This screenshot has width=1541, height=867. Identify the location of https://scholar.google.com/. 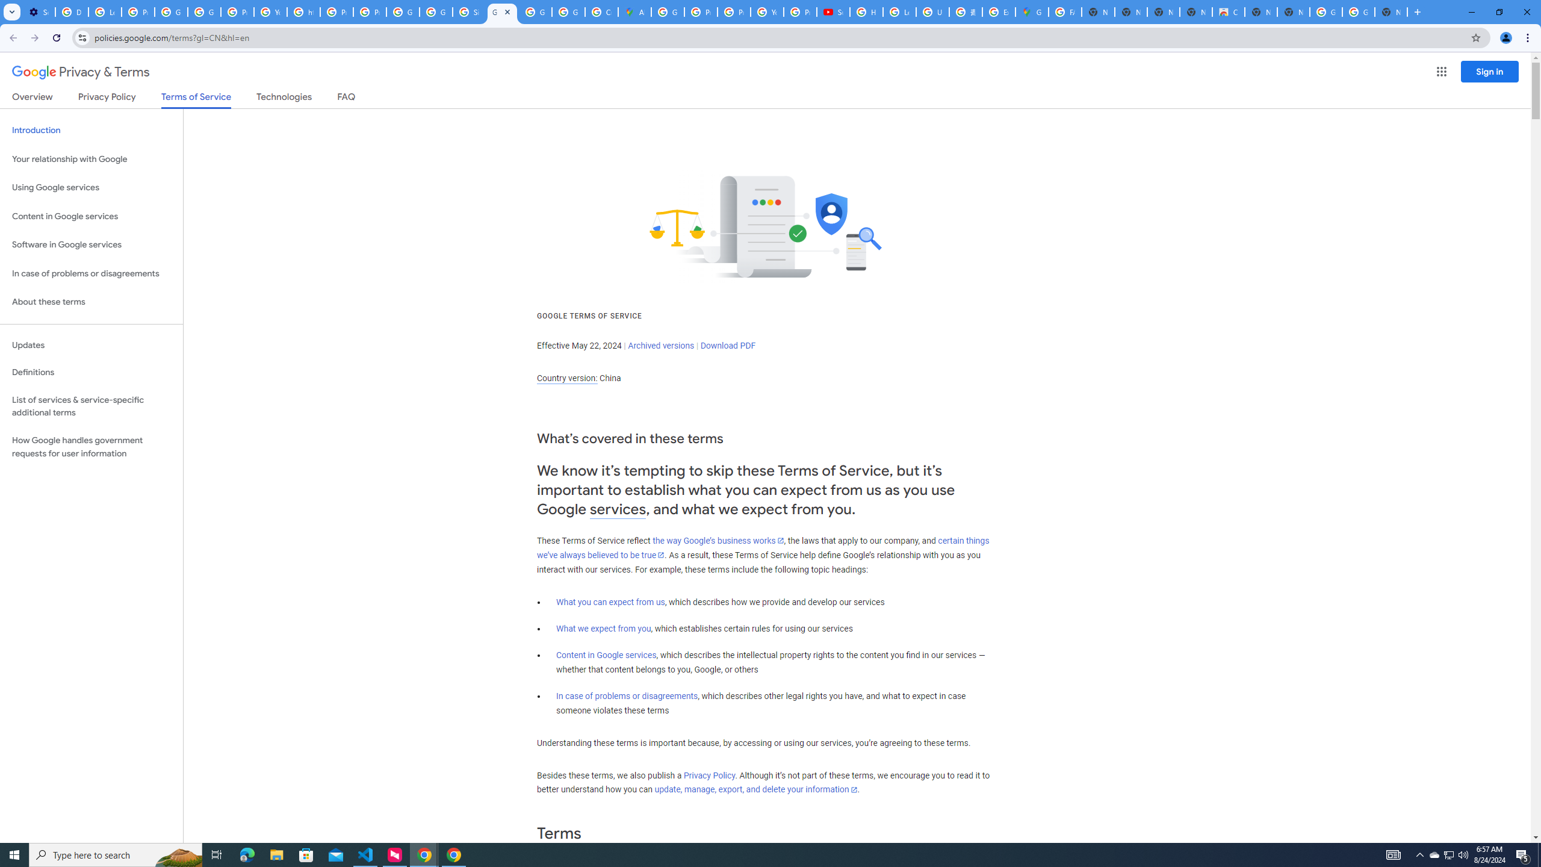
(303, 12).